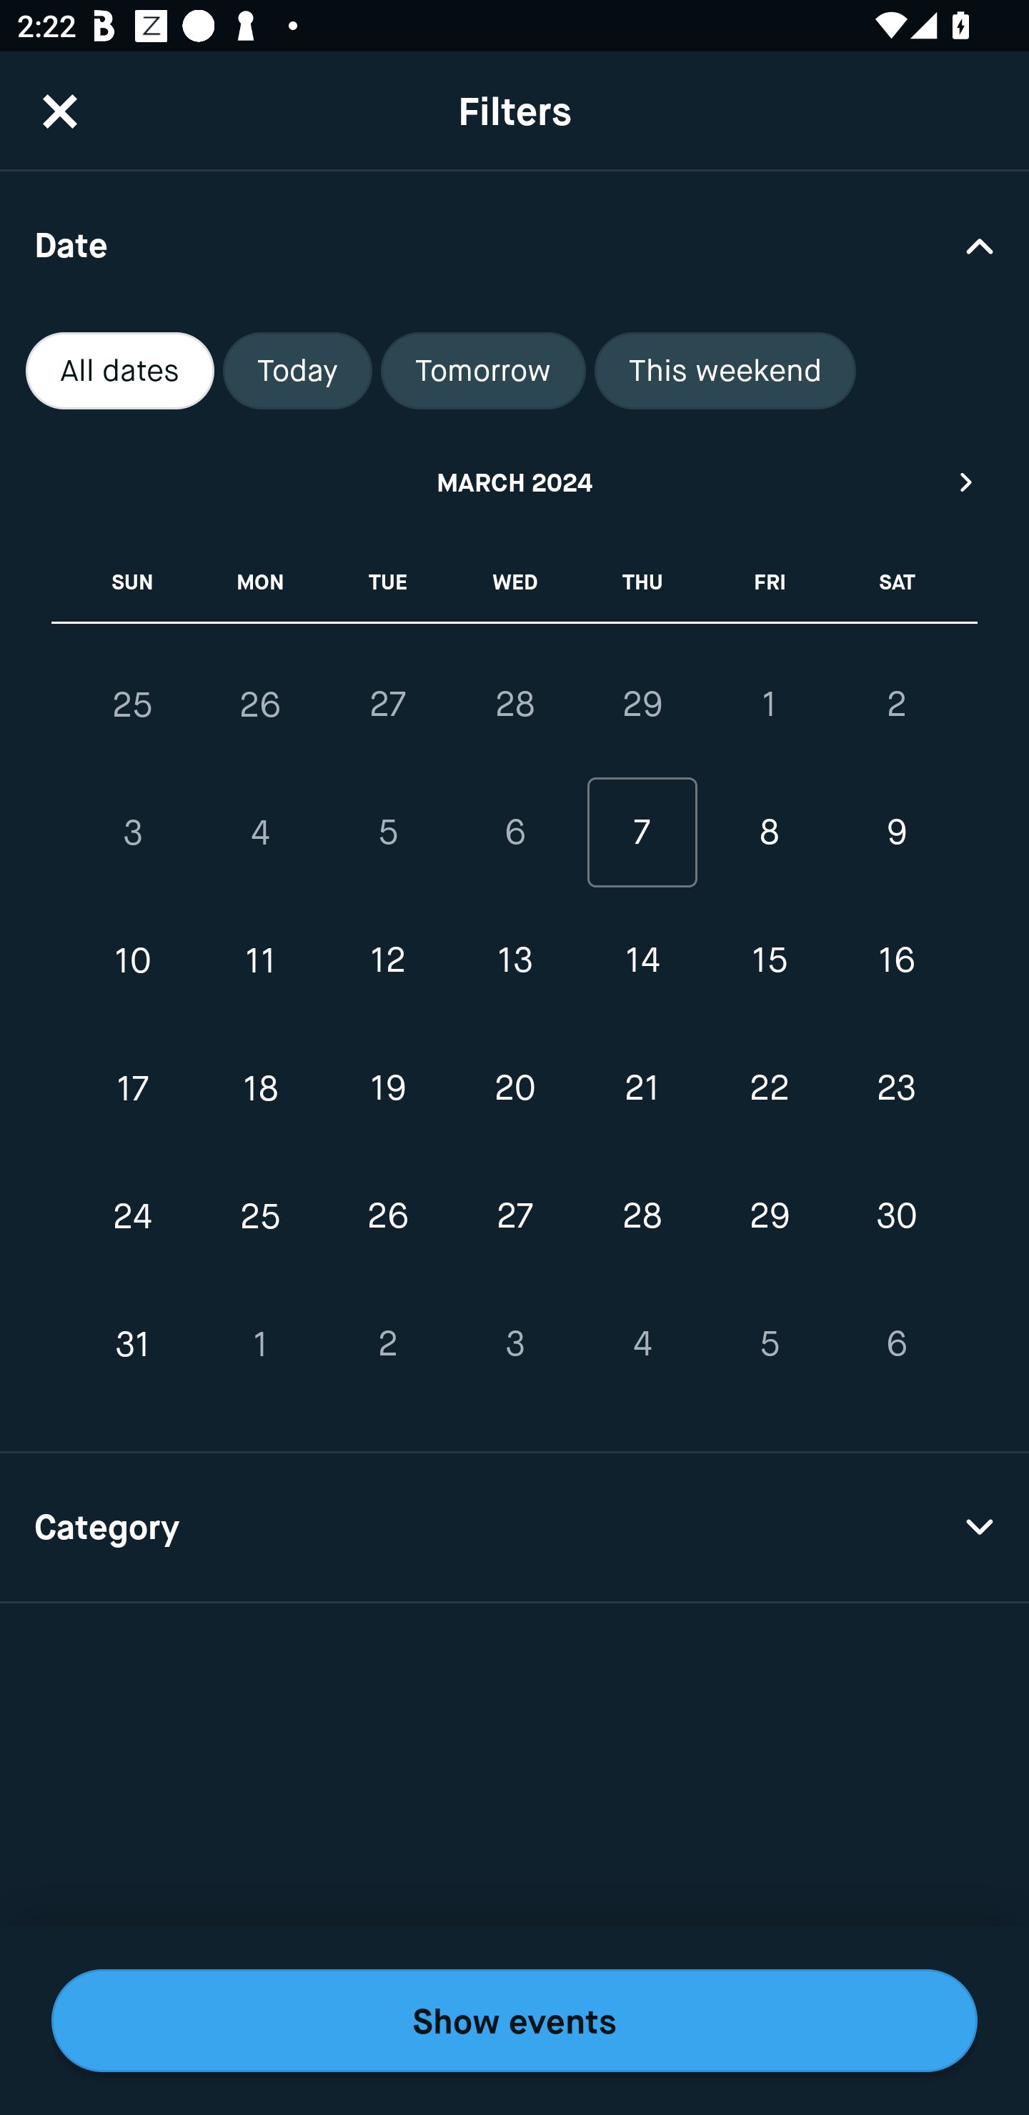 This screenshot has height=2115, width=1029. I want to click on 25, so click(260, 1216).